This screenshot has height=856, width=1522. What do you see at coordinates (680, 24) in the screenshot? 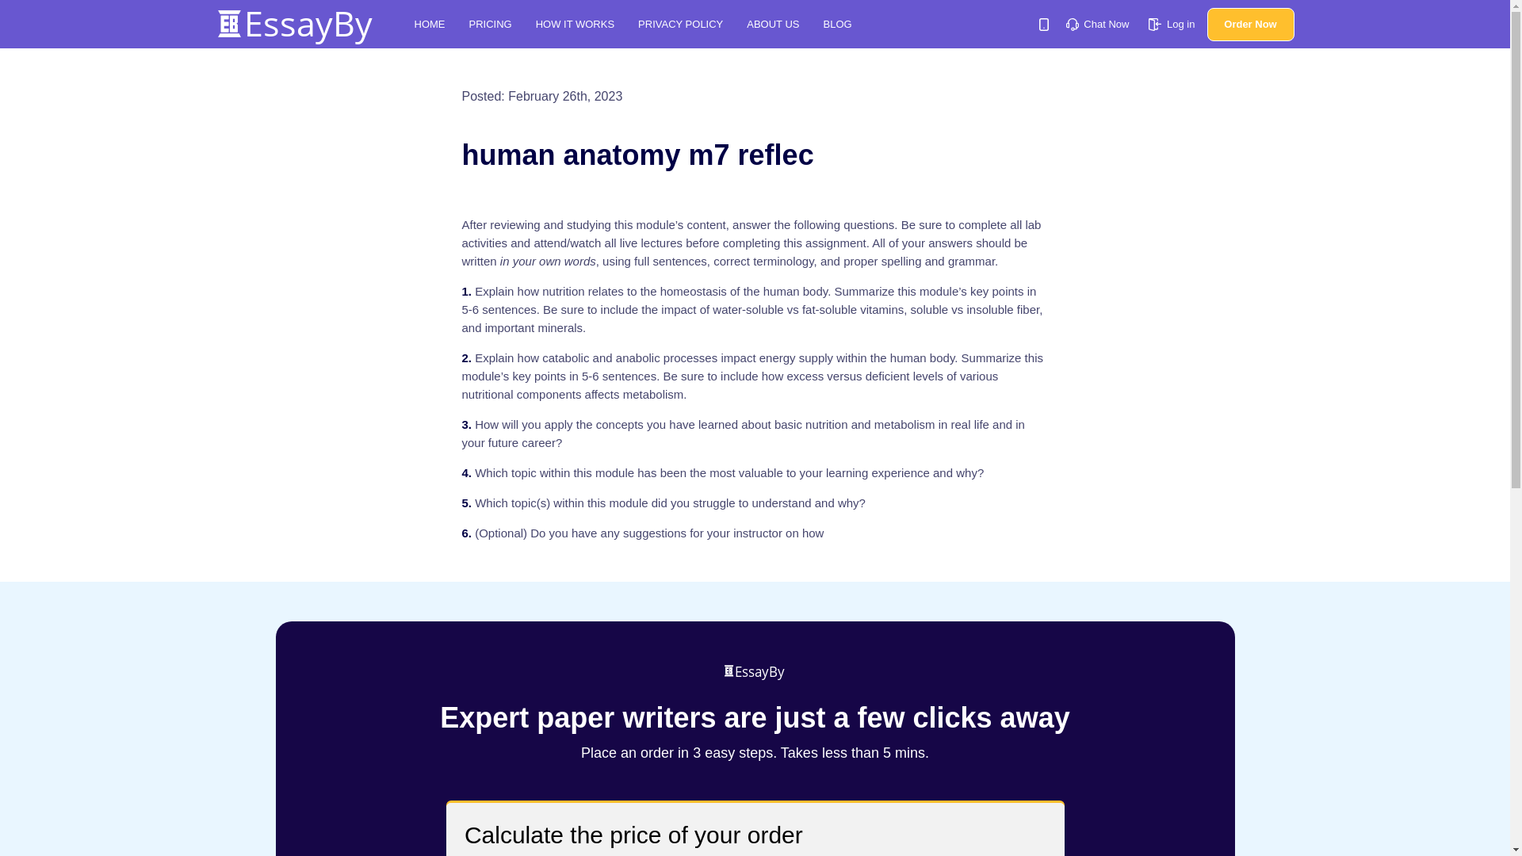
I see `PRIVACY POLICY` at bounding box center [680, 24].